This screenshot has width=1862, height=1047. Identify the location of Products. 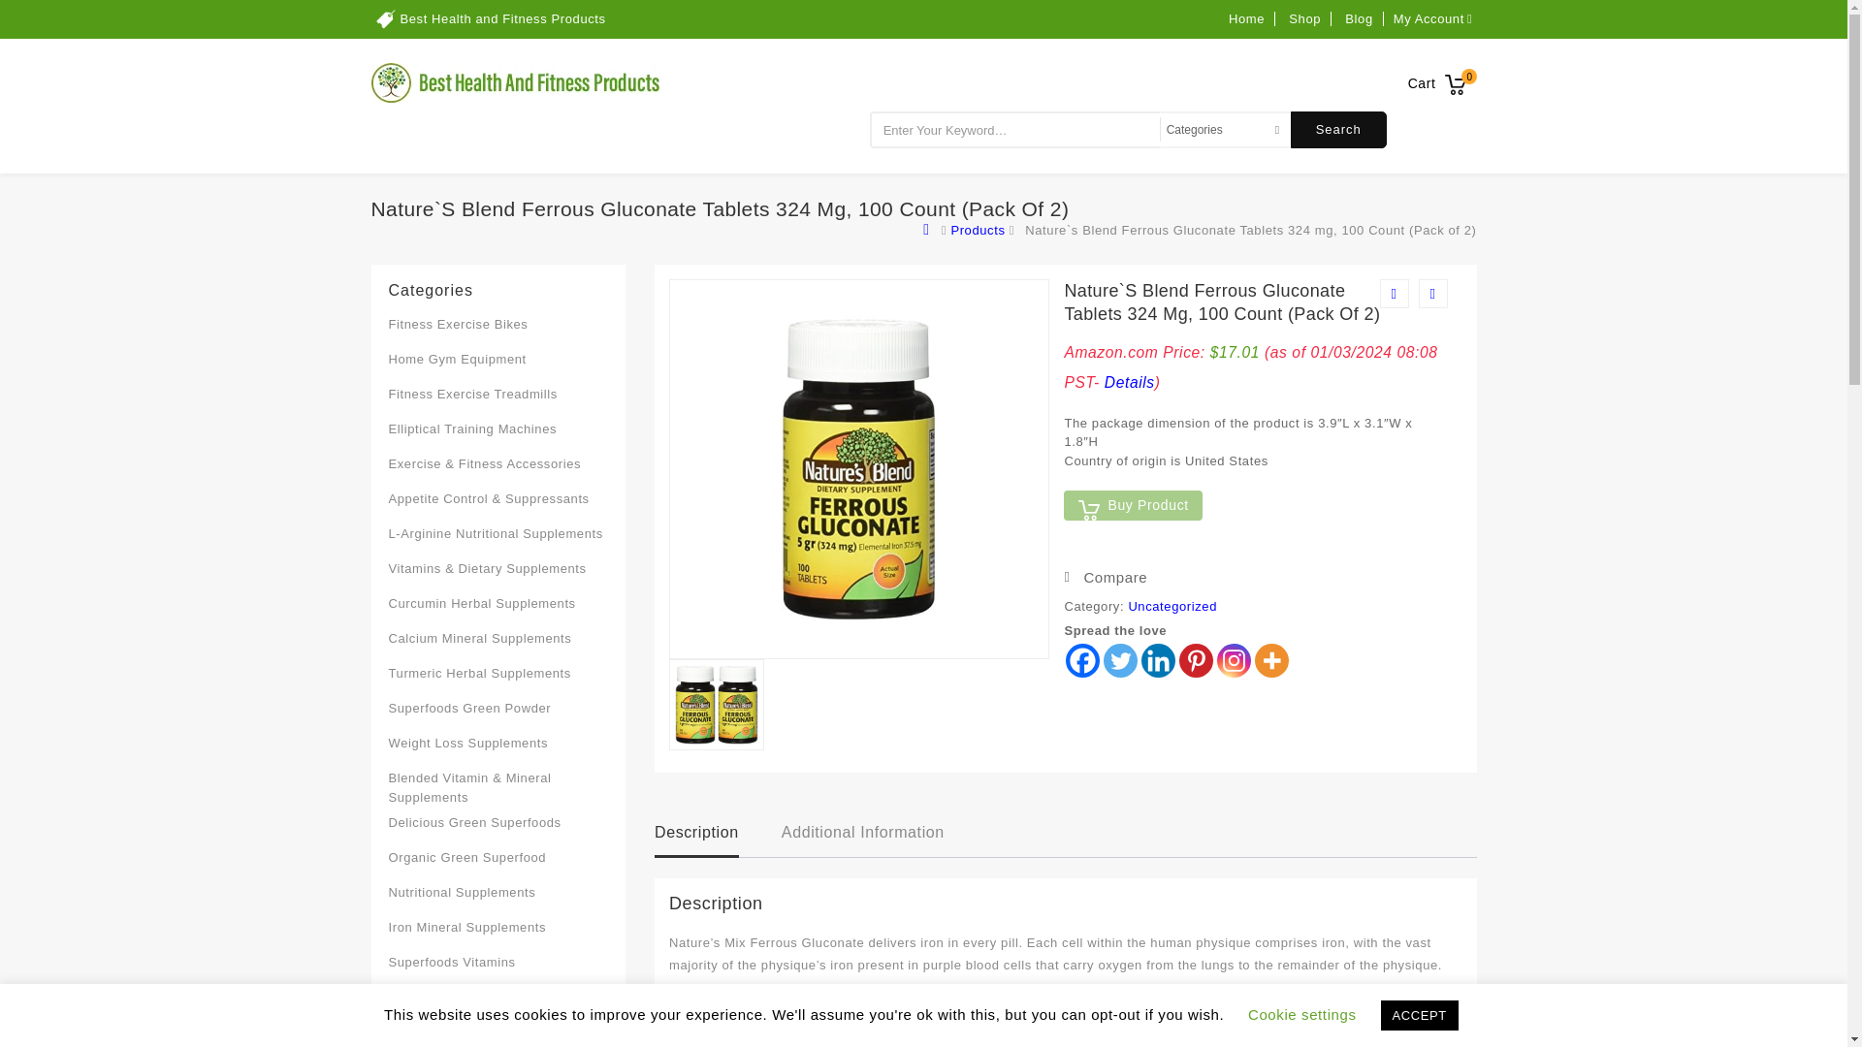
(978, 231).